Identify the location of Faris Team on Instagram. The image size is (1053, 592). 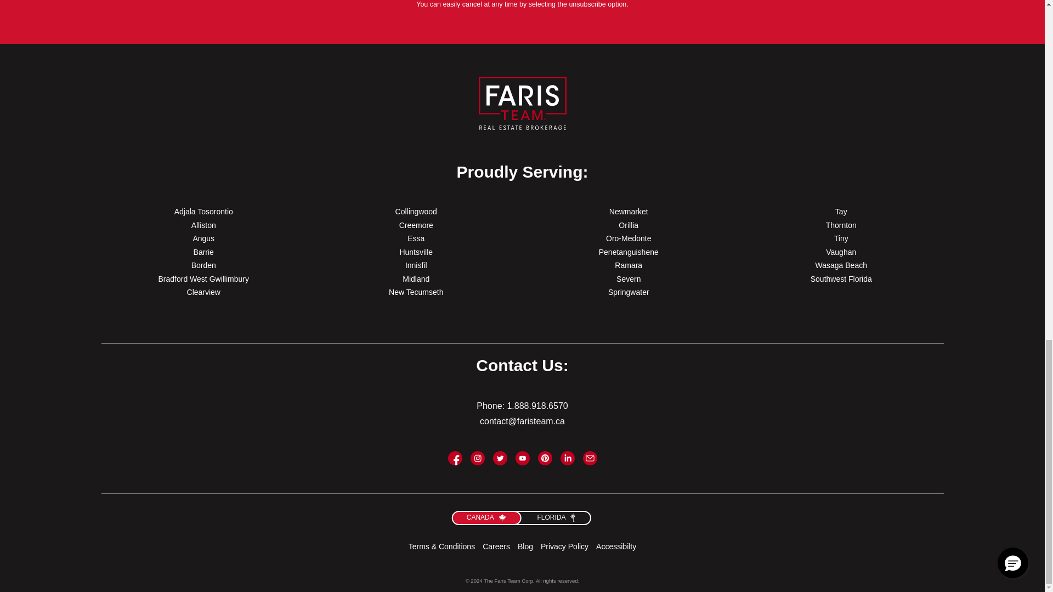
(477, 458).